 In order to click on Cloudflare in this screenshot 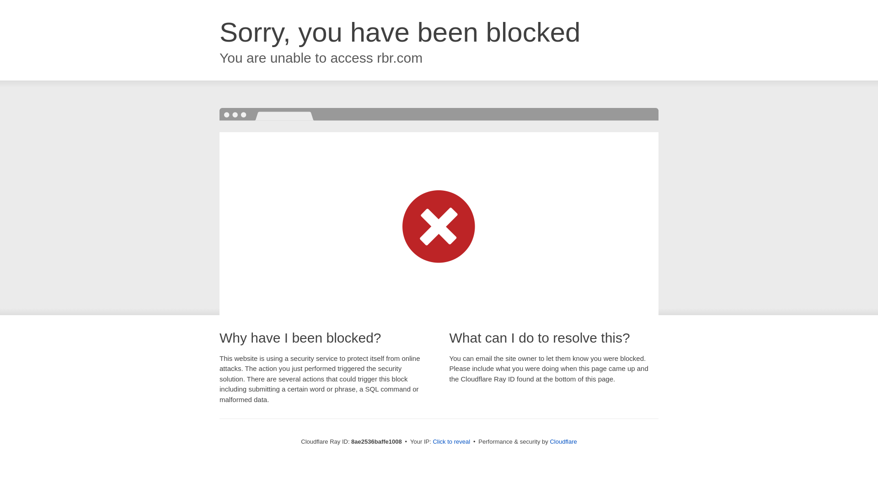, I will do `click(563, 441)`.